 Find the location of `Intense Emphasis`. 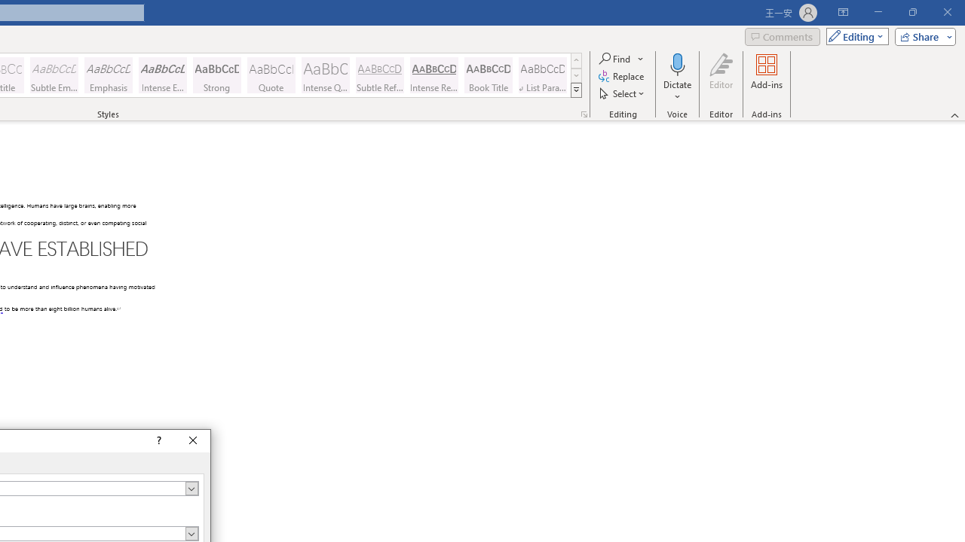

Intense Emphasis is located at coordinates (163, 75).